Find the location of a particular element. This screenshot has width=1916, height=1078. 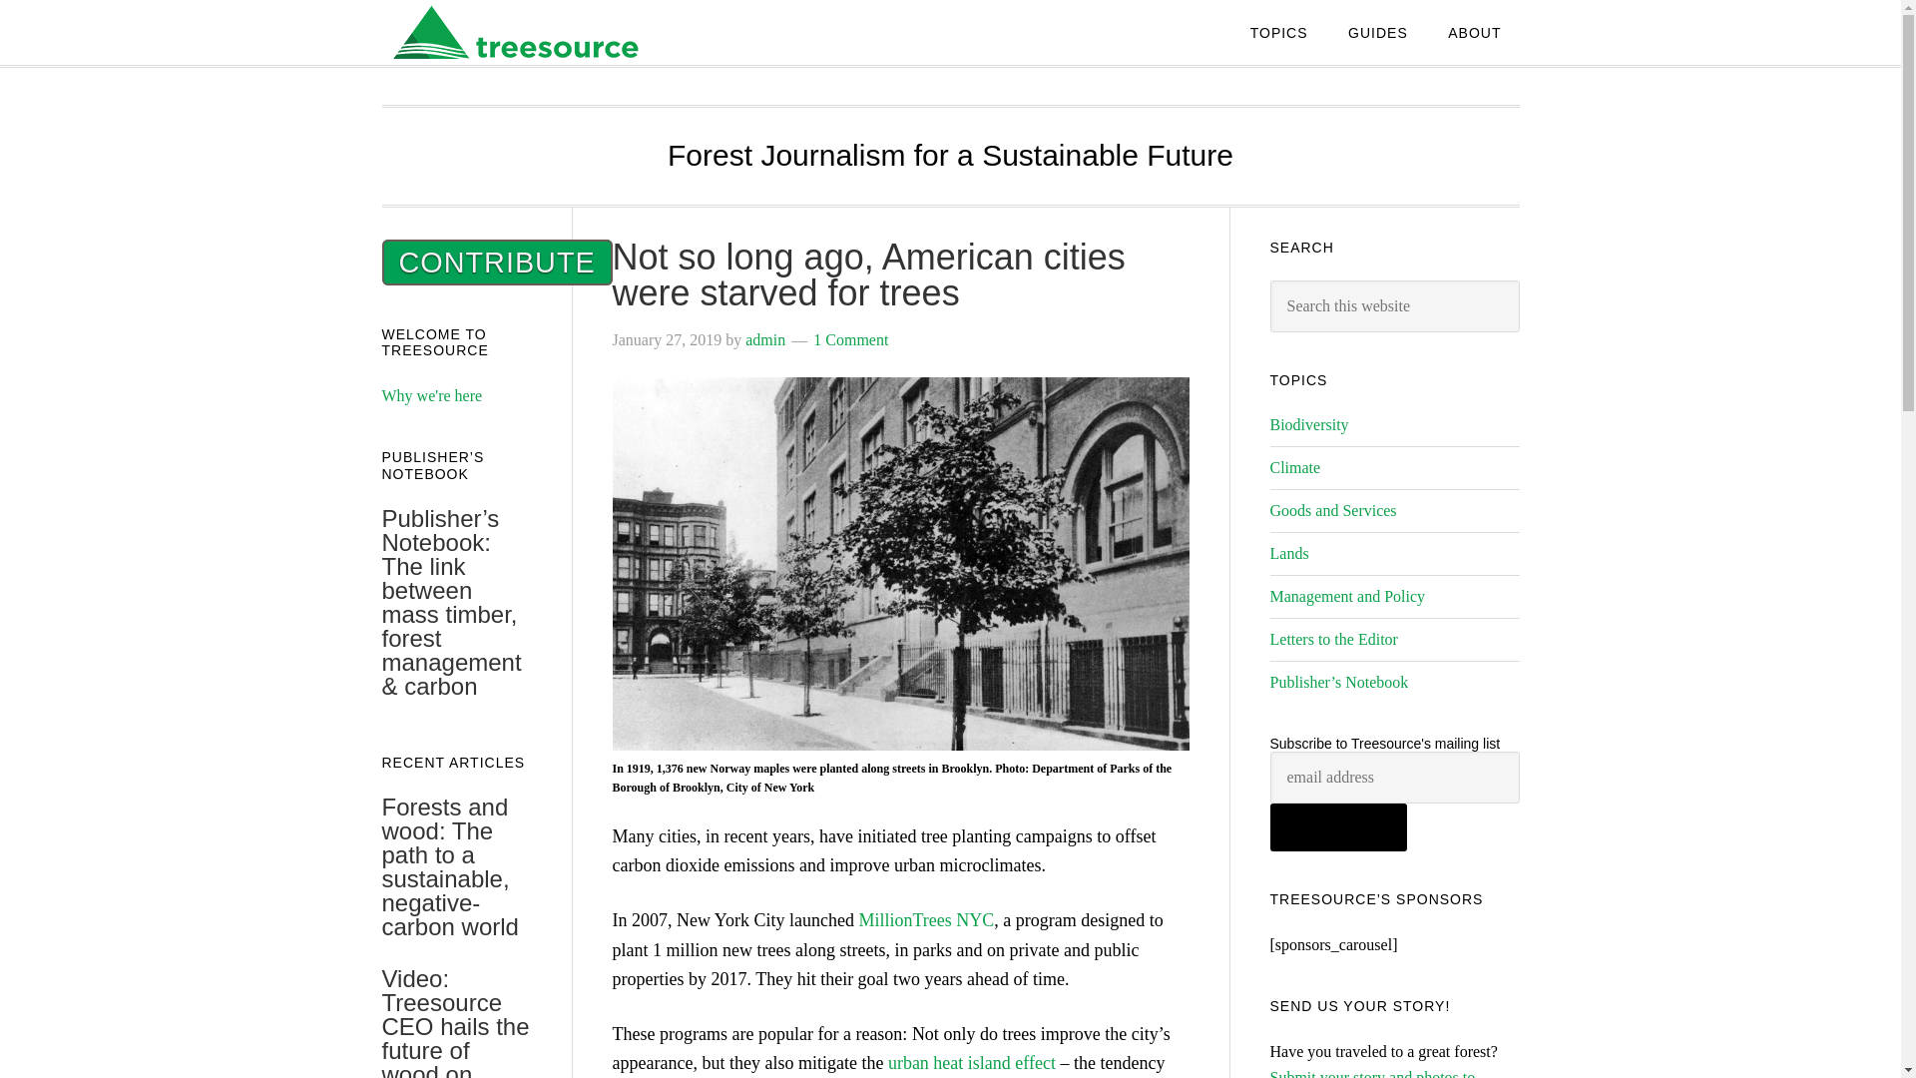

CONTRIBUTE is located at coordinates (496, 262).